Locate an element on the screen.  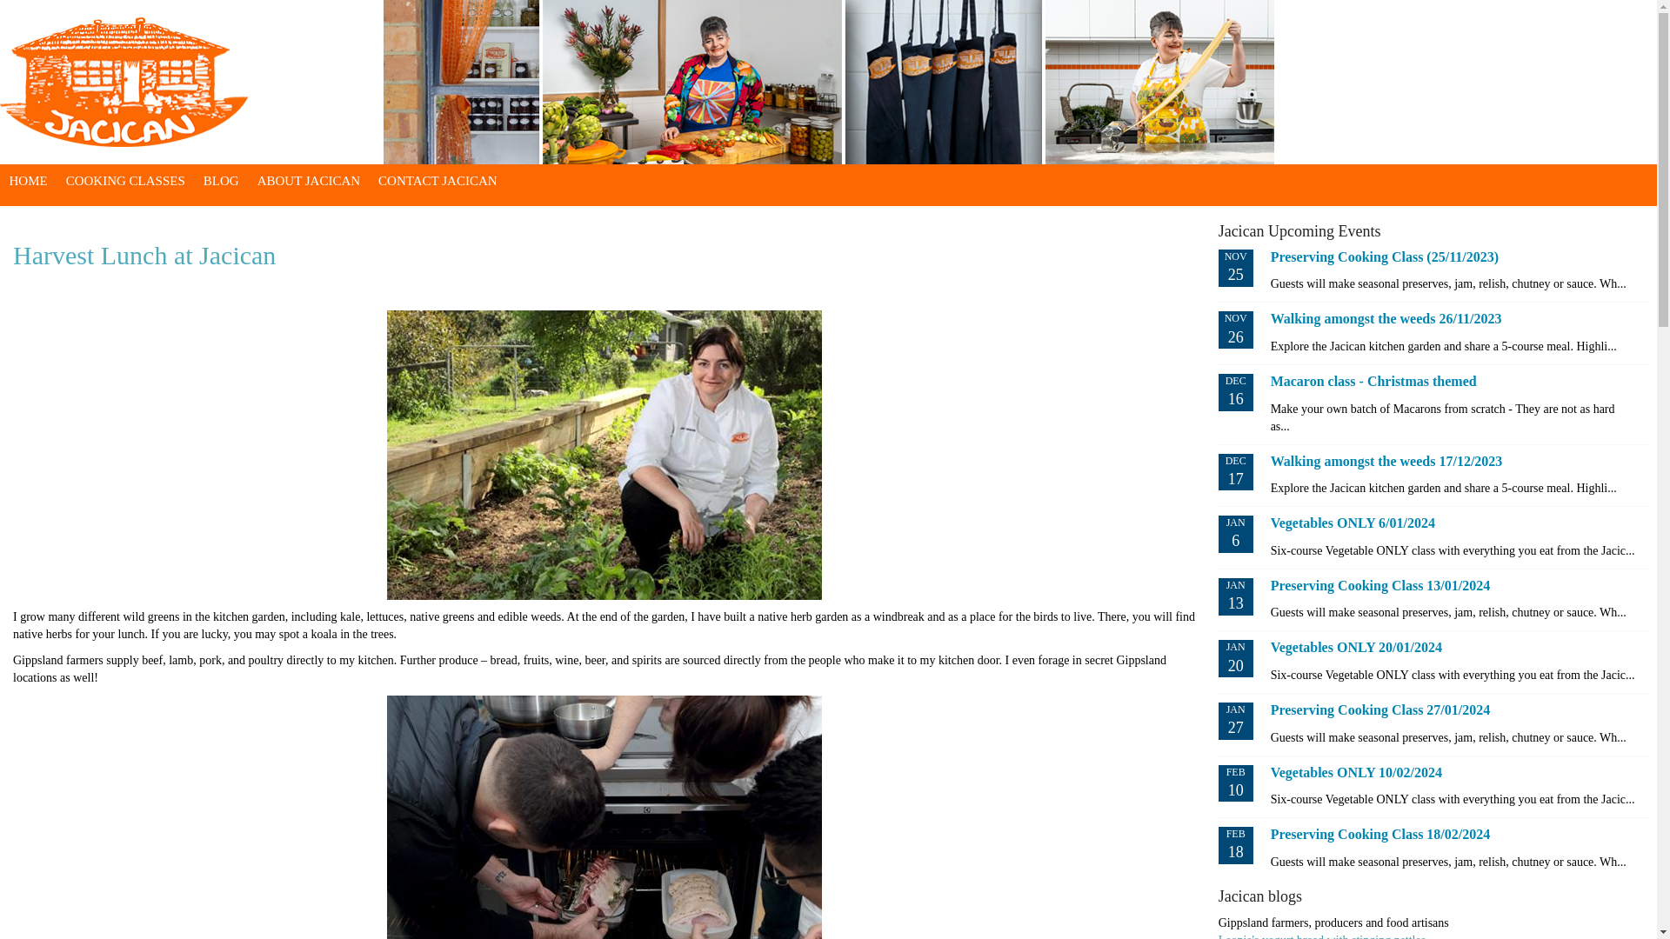
CONTACT JACICAN is located at coordinates (438, 181).